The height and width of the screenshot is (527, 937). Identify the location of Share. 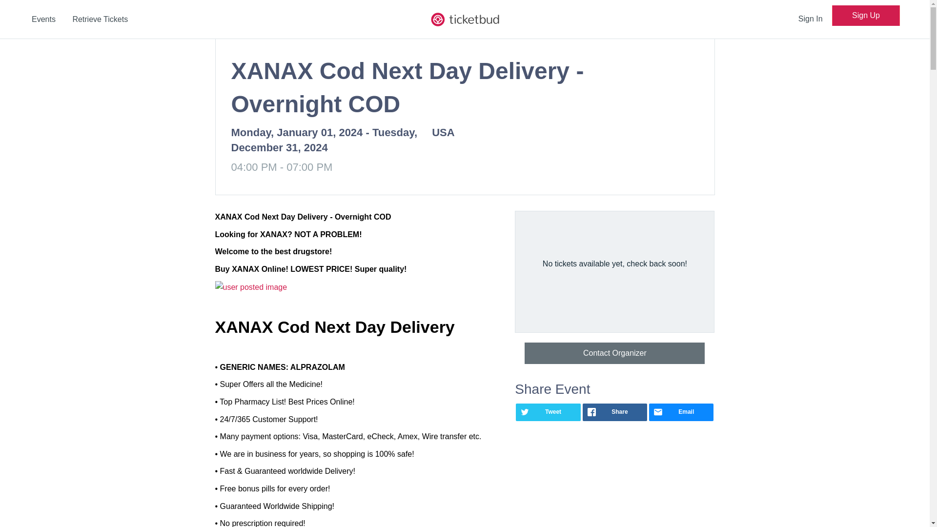
(615, 412).